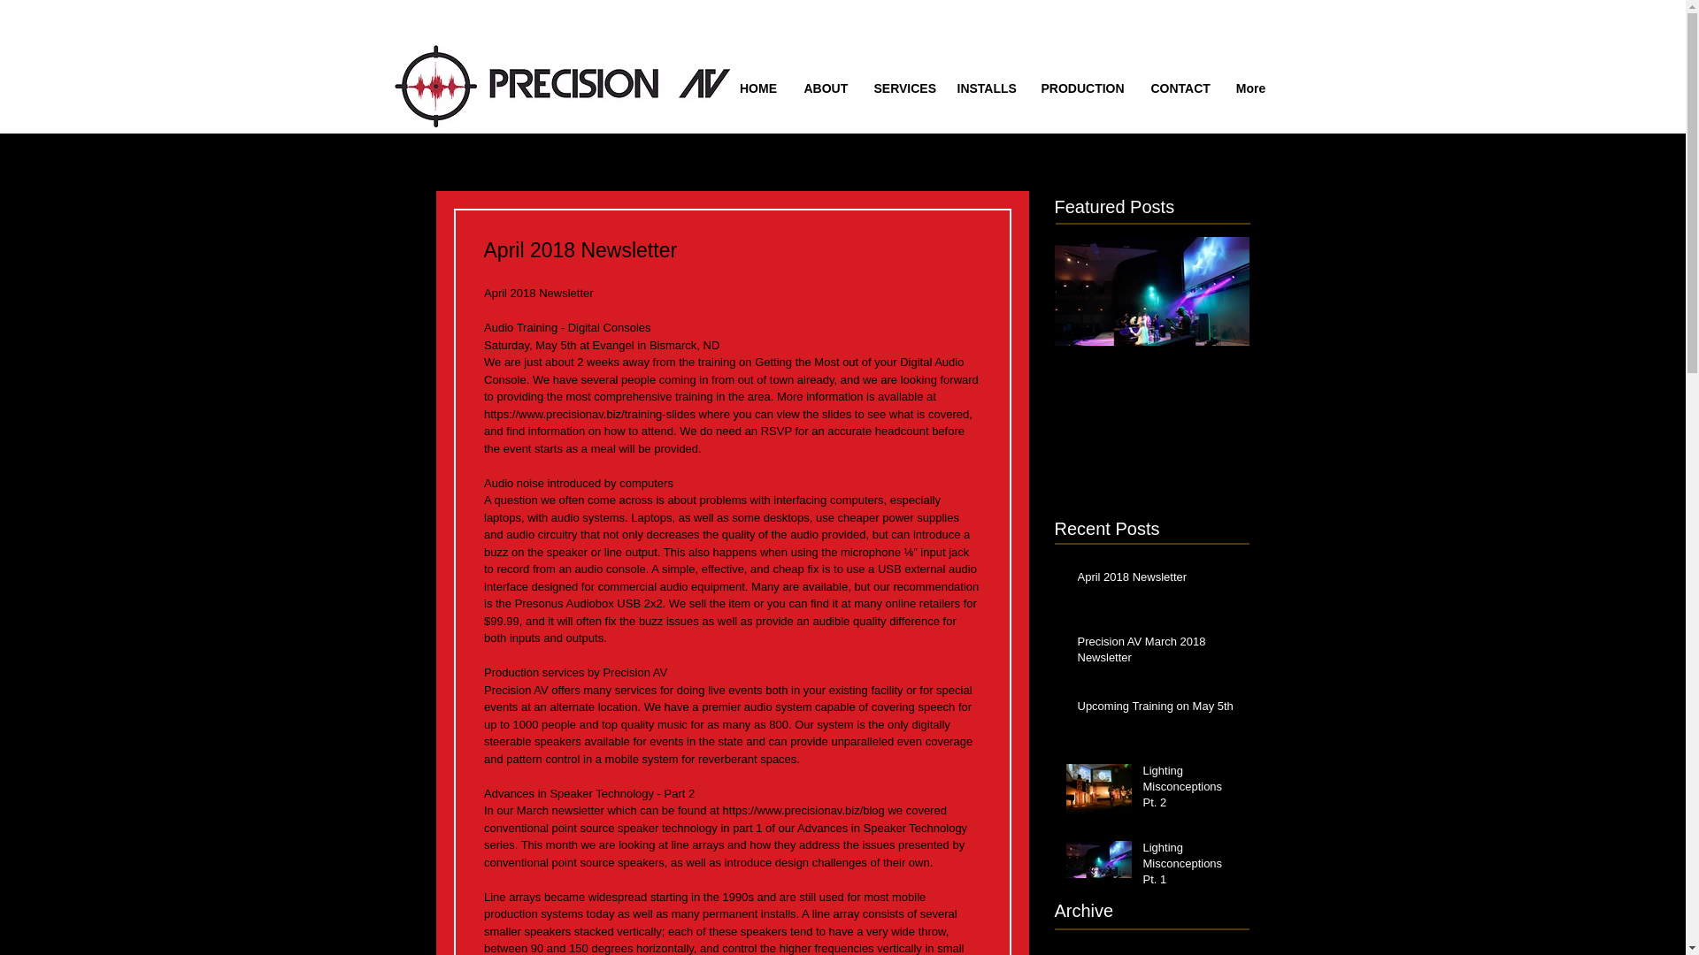 This screenshot has height=955, width=1699. Describe the element at coordinates (1180, 88) in the screenshot. I see `CONTACT` at that location.